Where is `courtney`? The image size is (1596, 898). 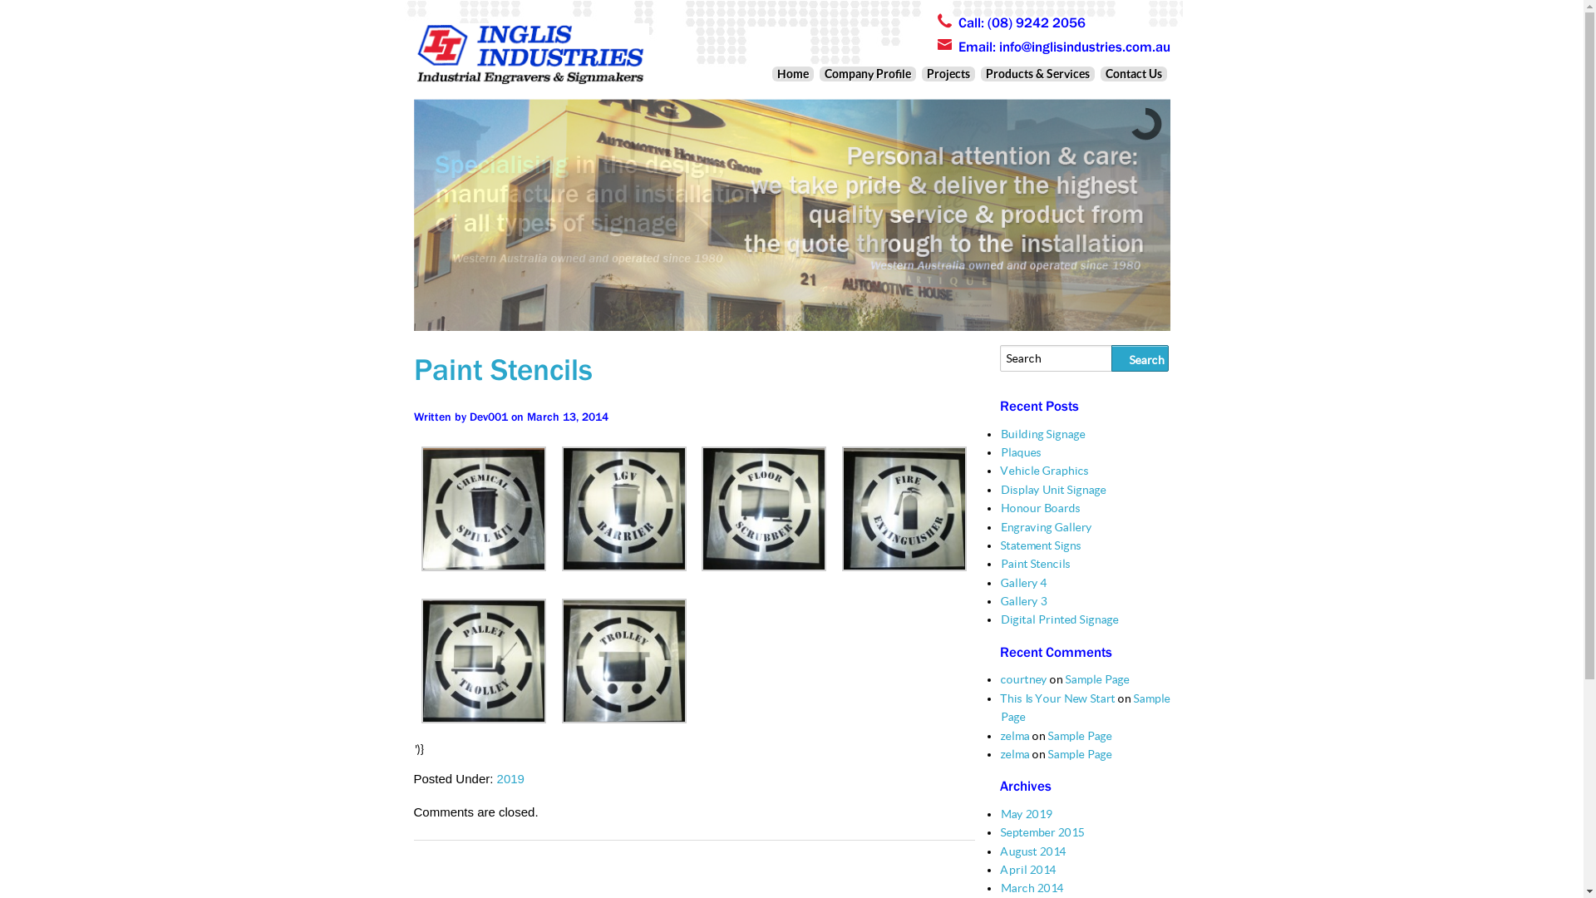 courtney is located at coordinates (1022, 679).